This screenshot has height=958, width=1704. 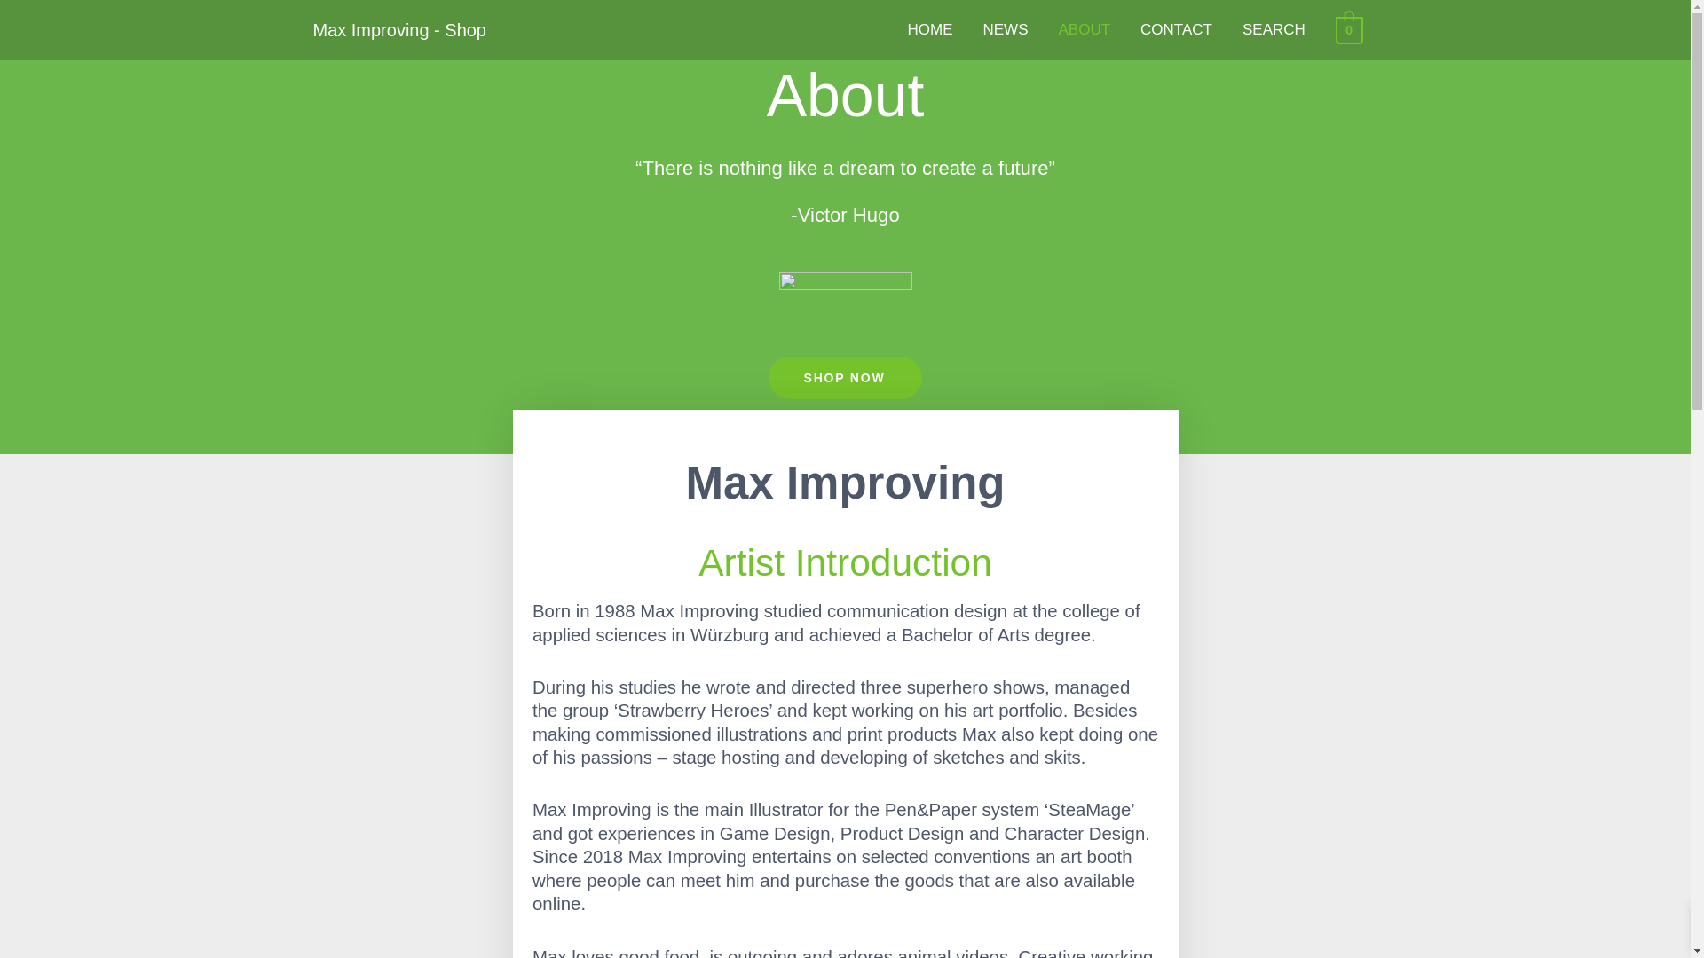 What do you see at coordinates (1084, 30) in the screenshot?
I see `ABOUT` at bounding box center [1084, 30].